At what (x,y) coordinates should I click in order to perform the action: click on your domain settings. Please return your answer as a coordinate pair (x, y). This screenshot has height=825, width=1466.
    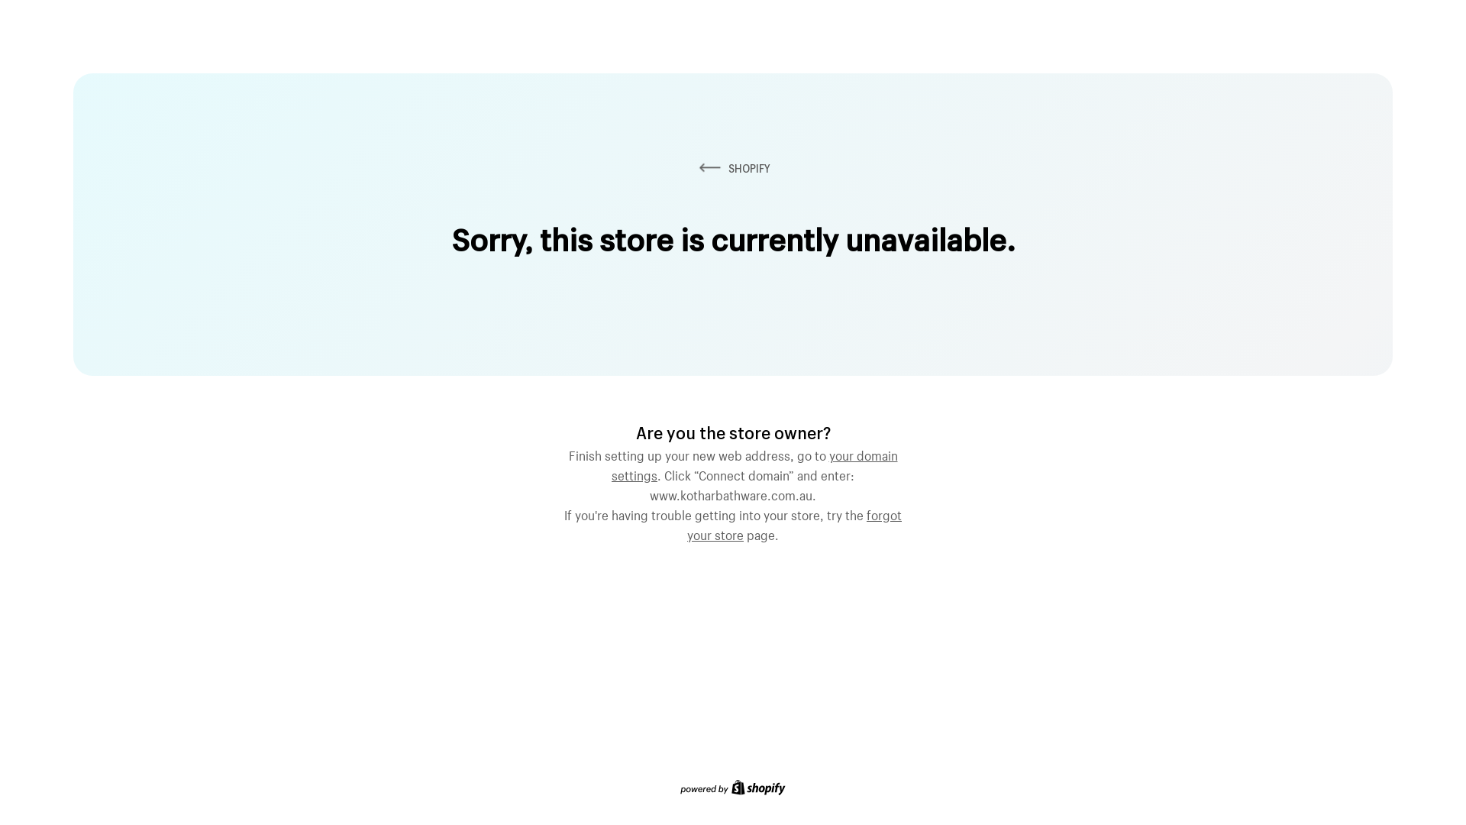
    Looking at the image, I should click on (754, 464).